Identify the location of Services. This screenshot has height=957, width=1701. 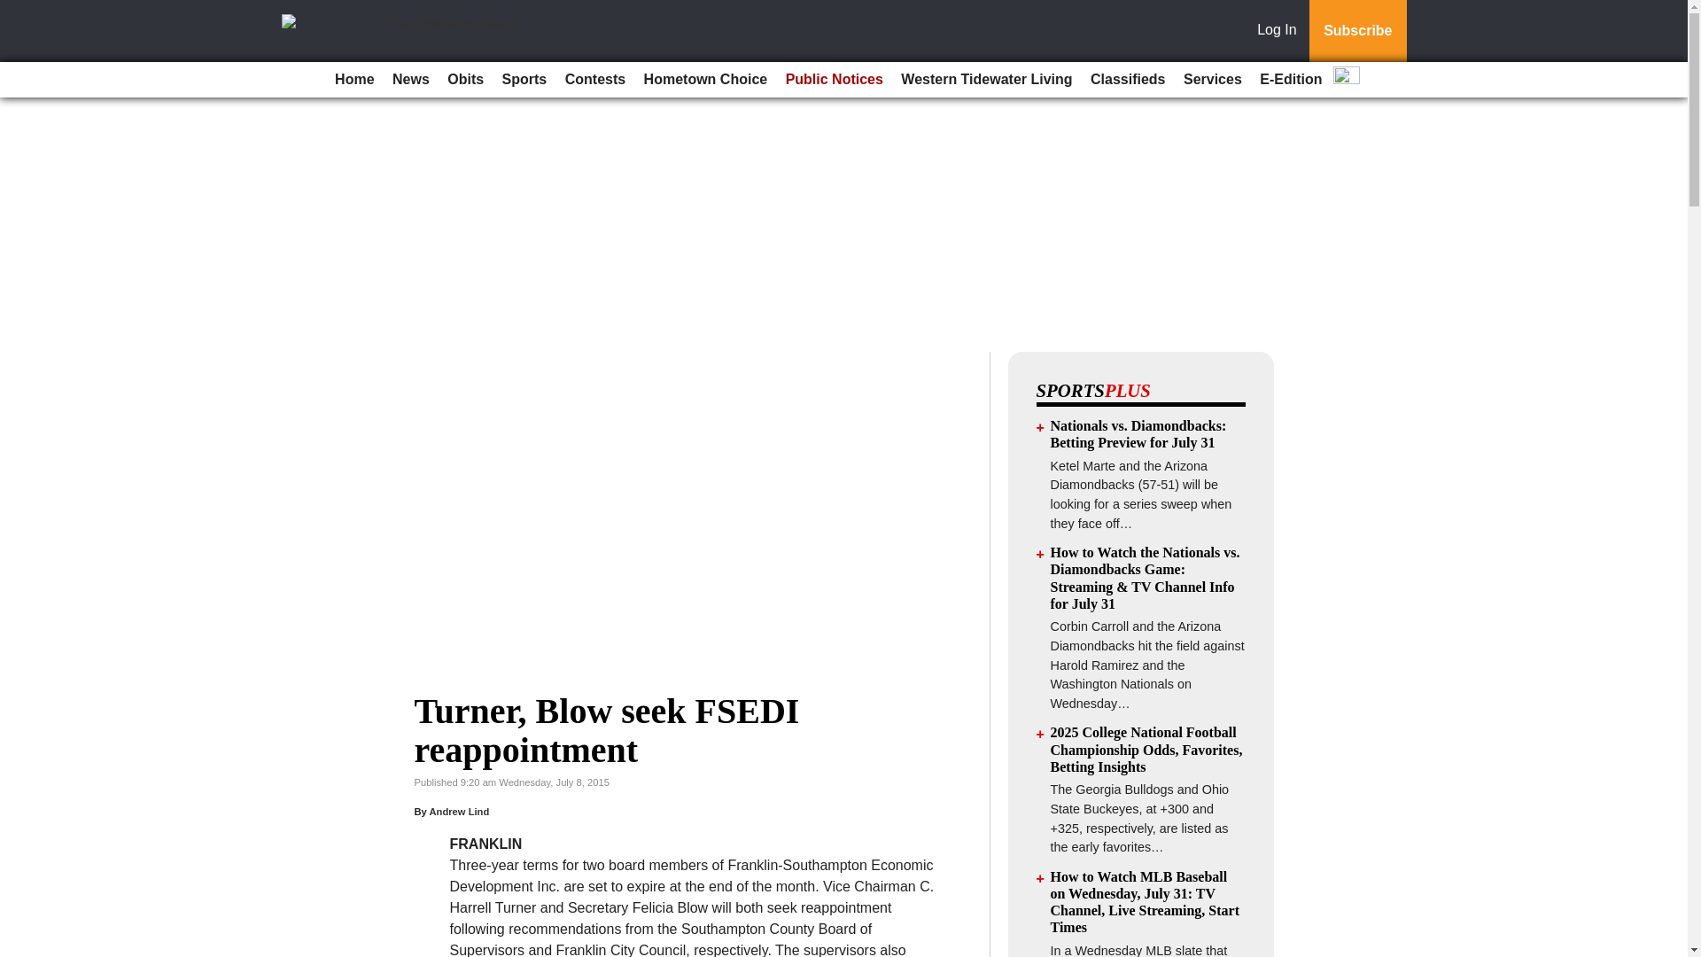
(1212, 80).